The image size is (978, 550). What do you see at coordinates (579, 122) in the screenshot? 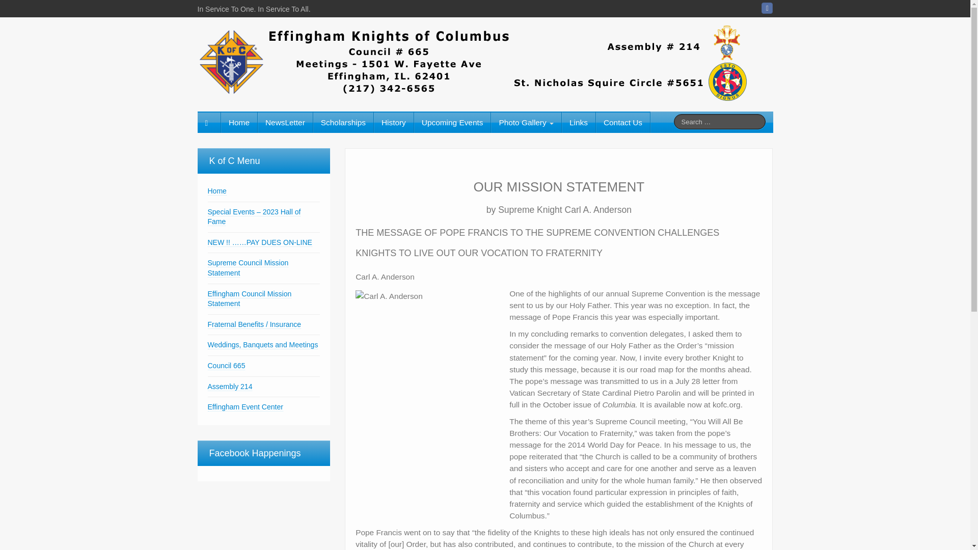
I see `Links` at bounding box center [579, 122].